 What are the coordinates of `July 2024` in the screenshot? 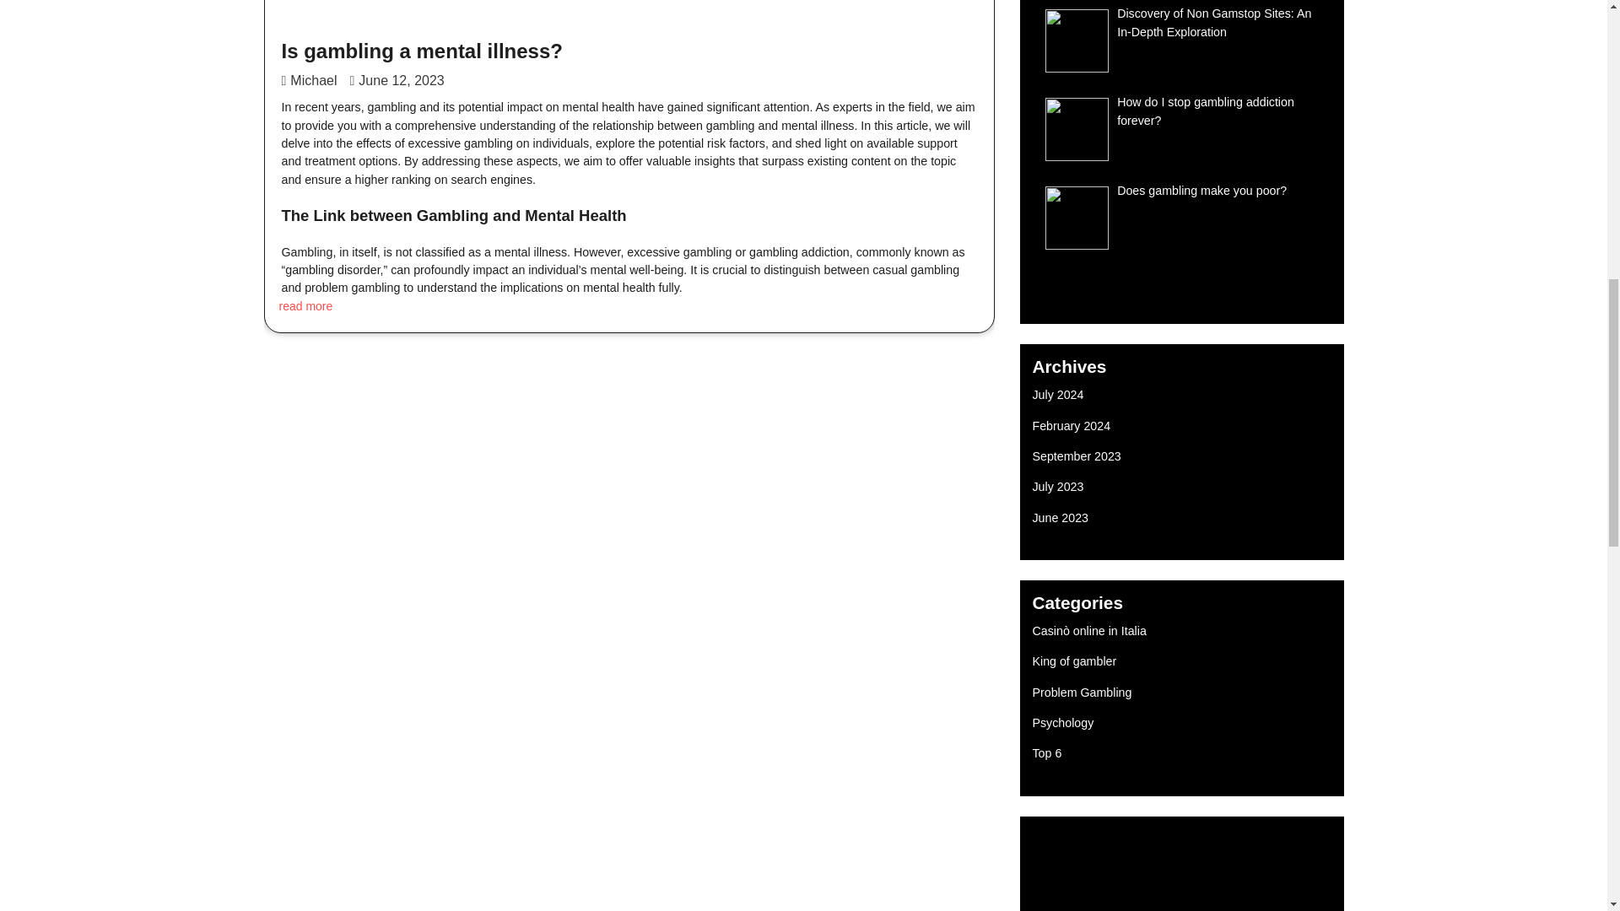 It's located at (1058, 395).